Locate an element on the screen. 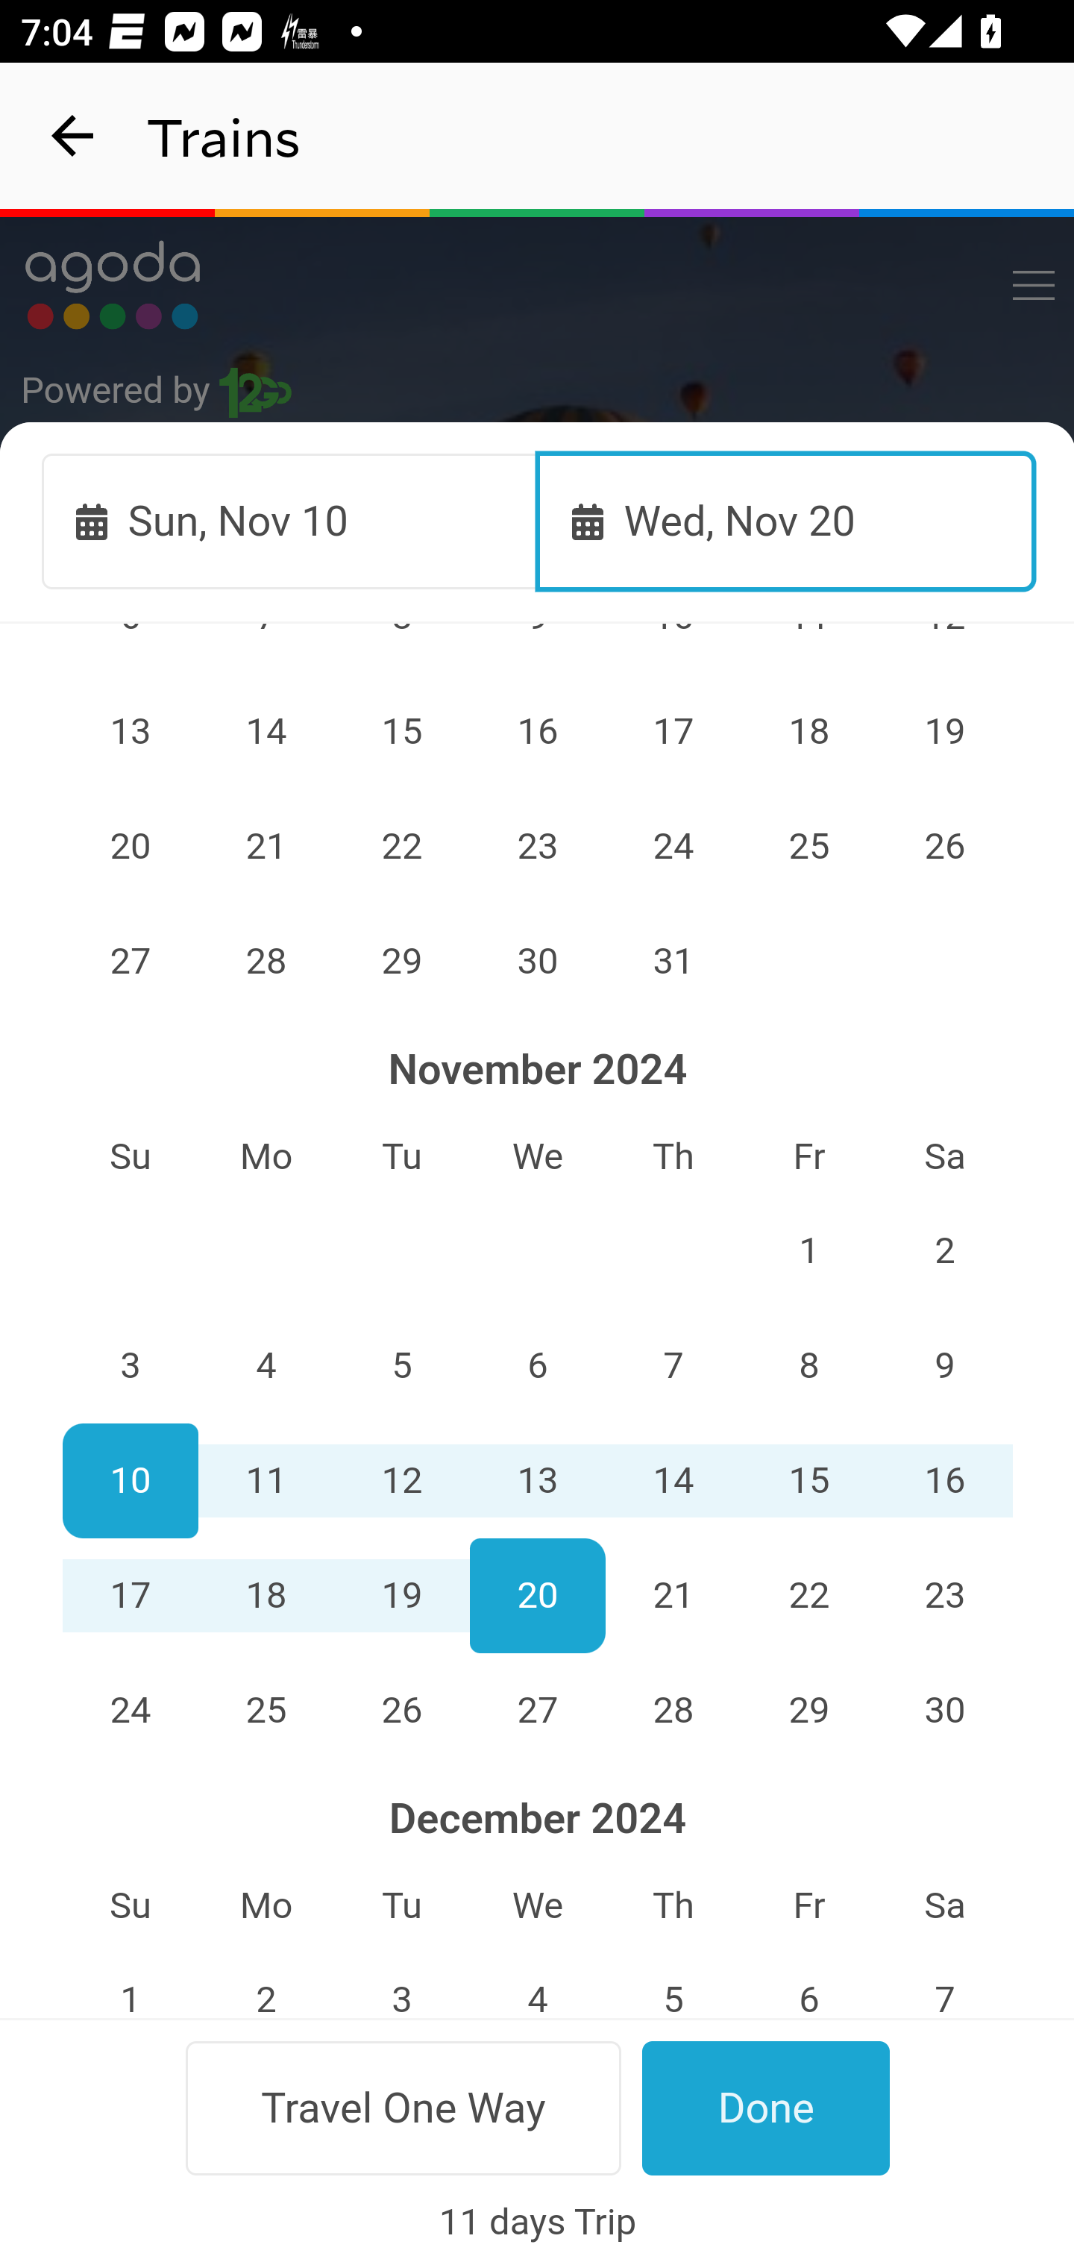 The image size is (1074, 2268). 10 is located at coordinates (130, 1480).